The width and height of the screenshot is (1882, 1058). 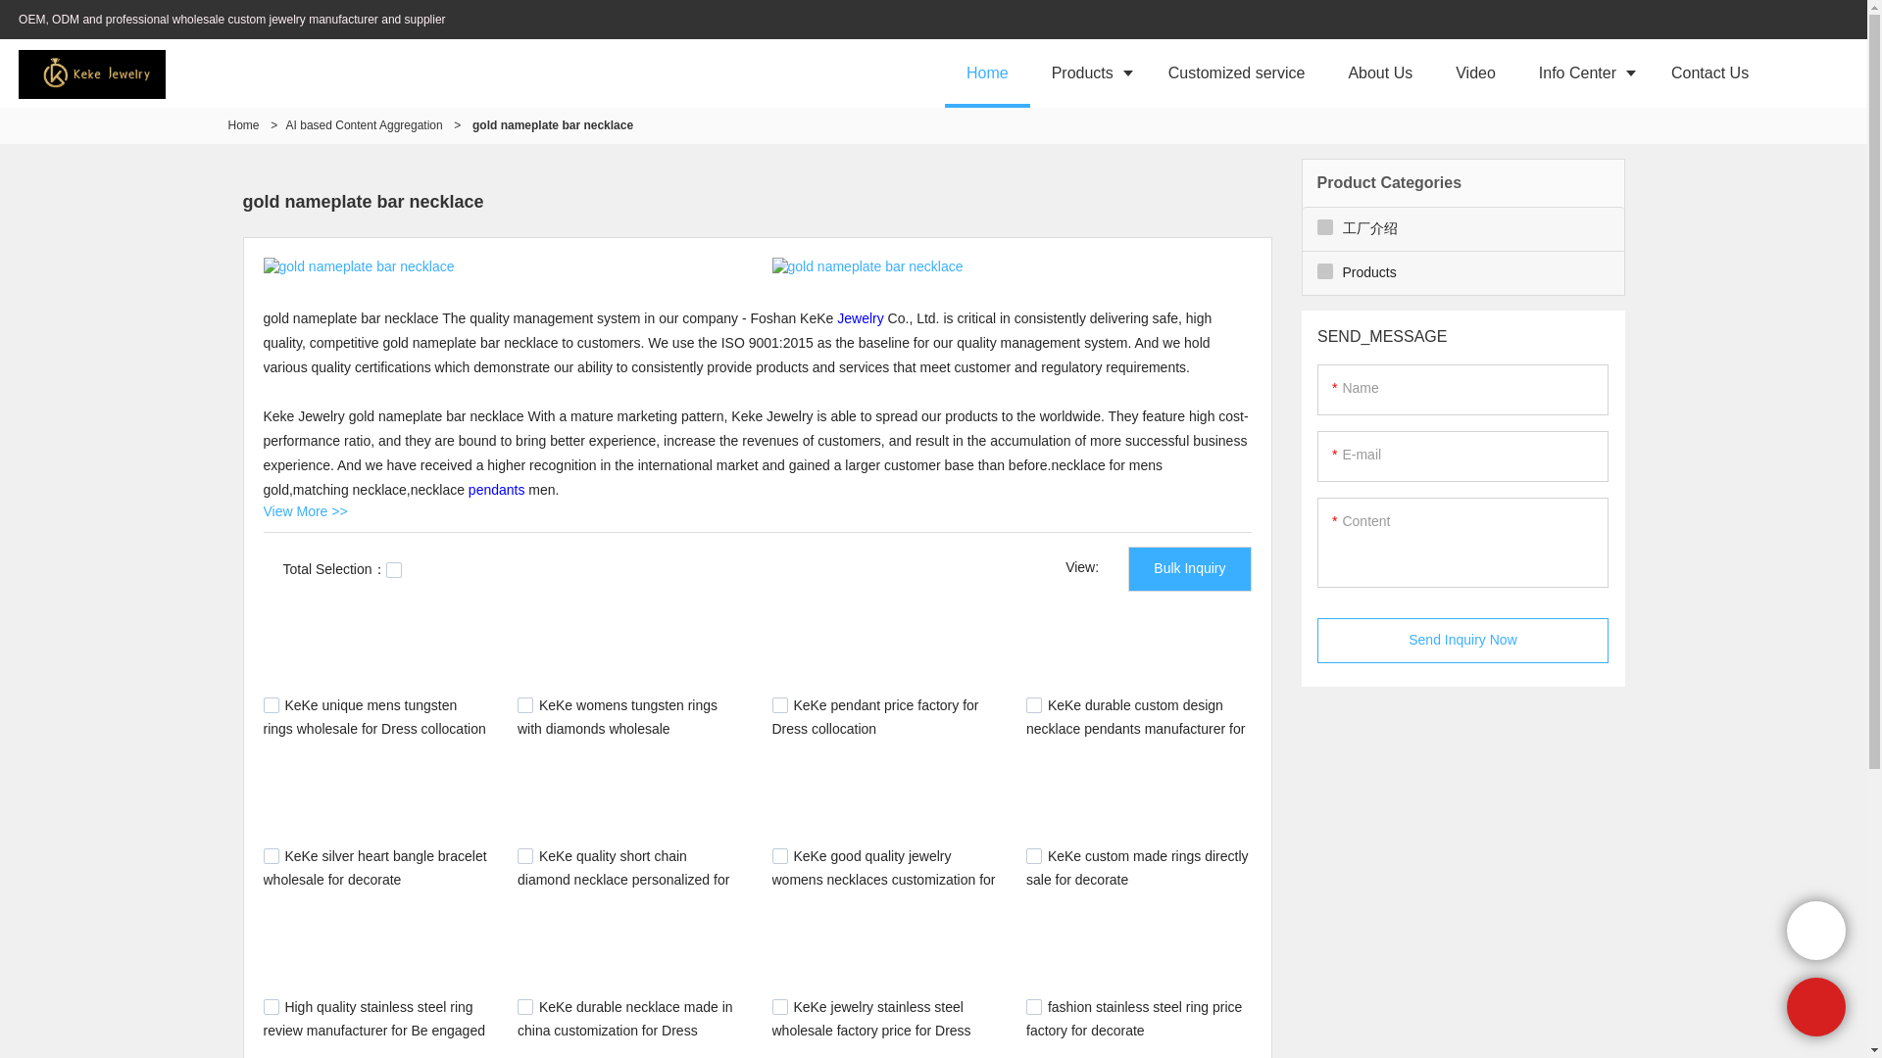 What do you see at coordinates (394, 569) in the screenshot?
I see `on` at bounding box center [394, 569].